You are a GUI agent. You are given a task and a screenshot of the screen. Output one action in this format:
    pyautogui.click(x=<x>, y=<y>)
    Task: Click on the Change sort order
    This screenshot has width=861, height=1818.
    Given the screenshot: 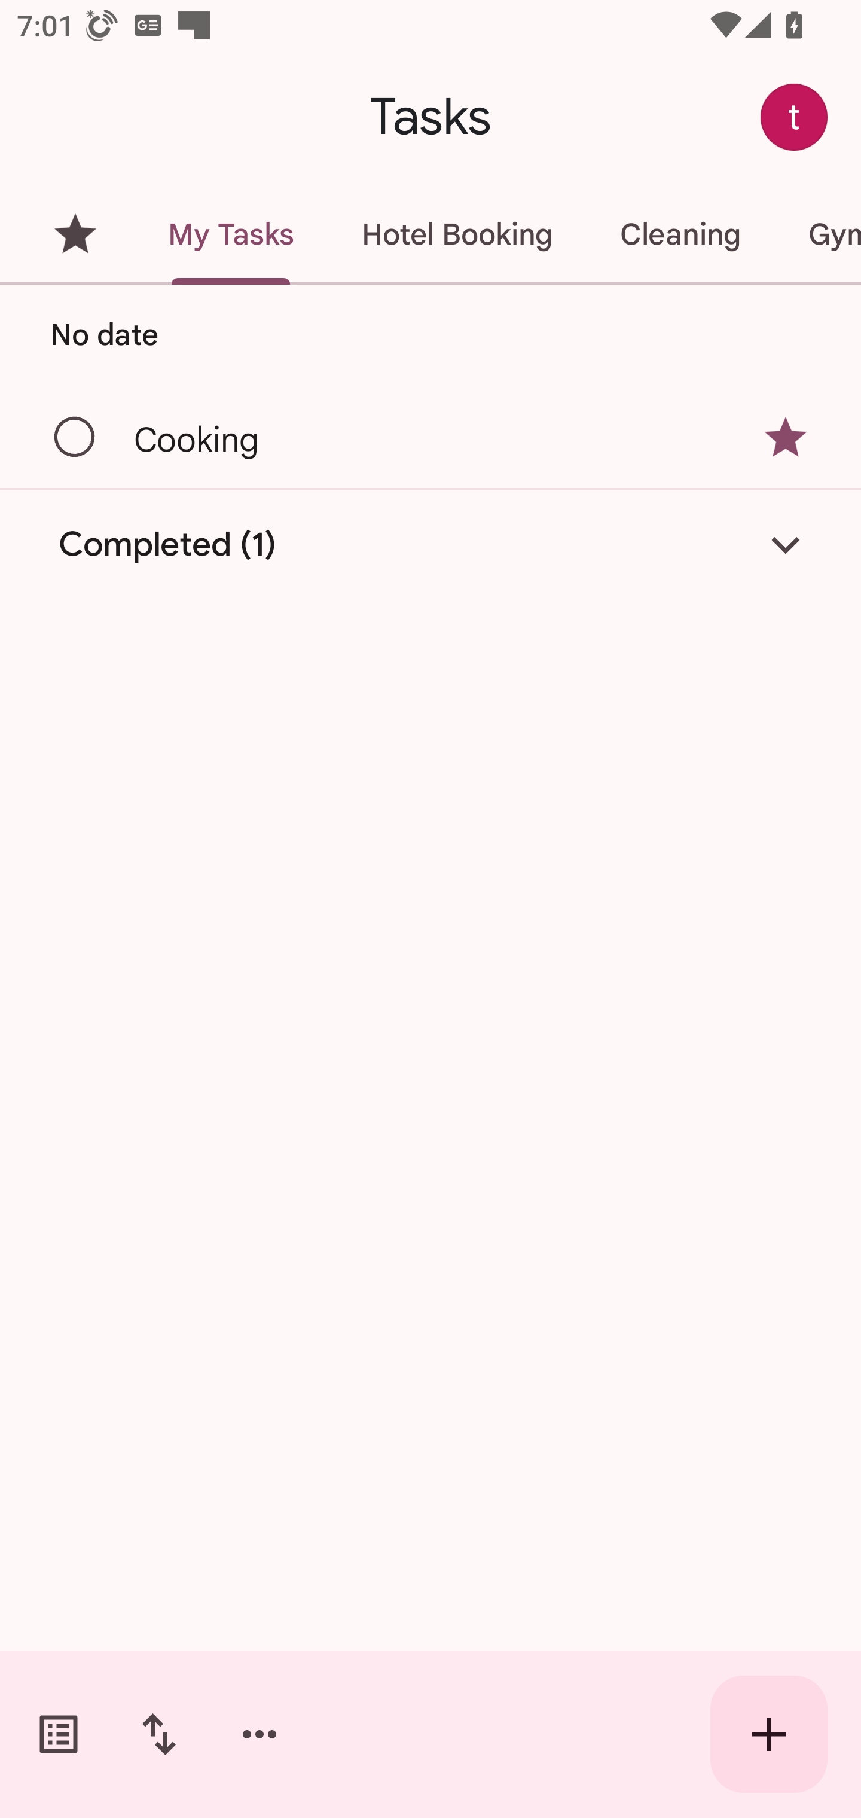 What is the action you would take?
    pyautogui.click(x=158, y=1734)
    